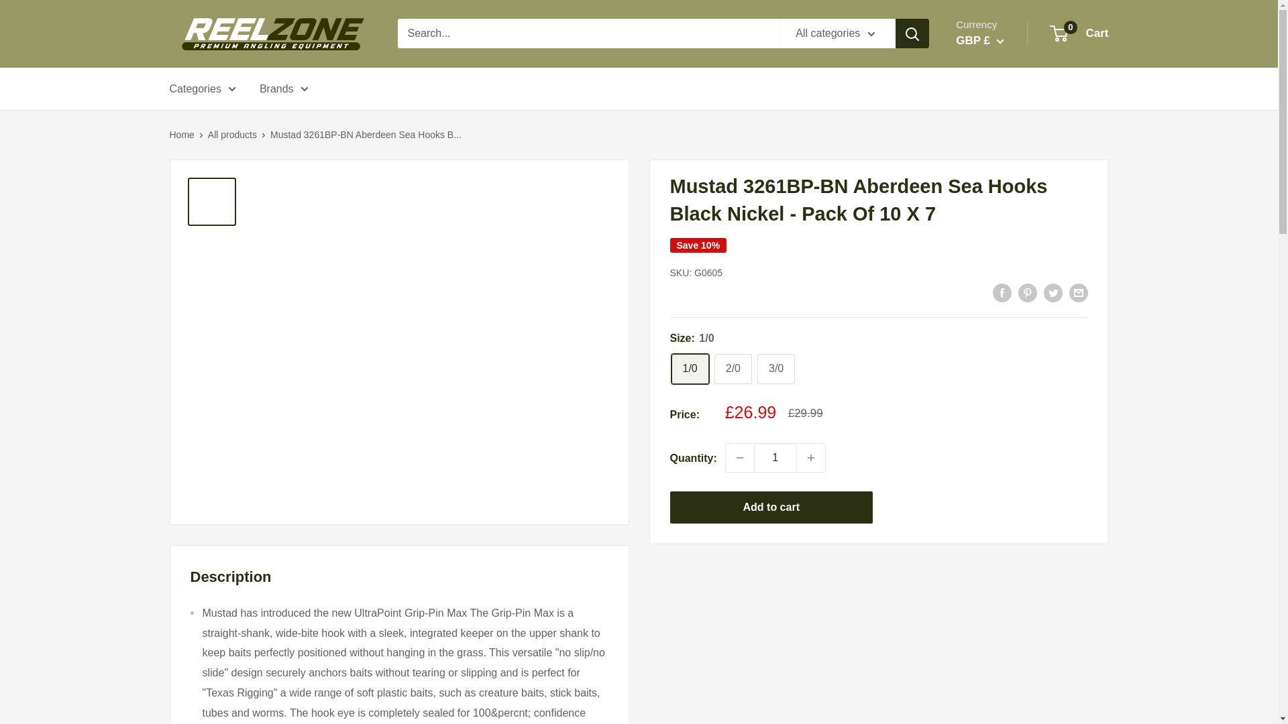 The image size is (1288, 724). I want to click on Decrease quantity by 1, so click(739, 458).